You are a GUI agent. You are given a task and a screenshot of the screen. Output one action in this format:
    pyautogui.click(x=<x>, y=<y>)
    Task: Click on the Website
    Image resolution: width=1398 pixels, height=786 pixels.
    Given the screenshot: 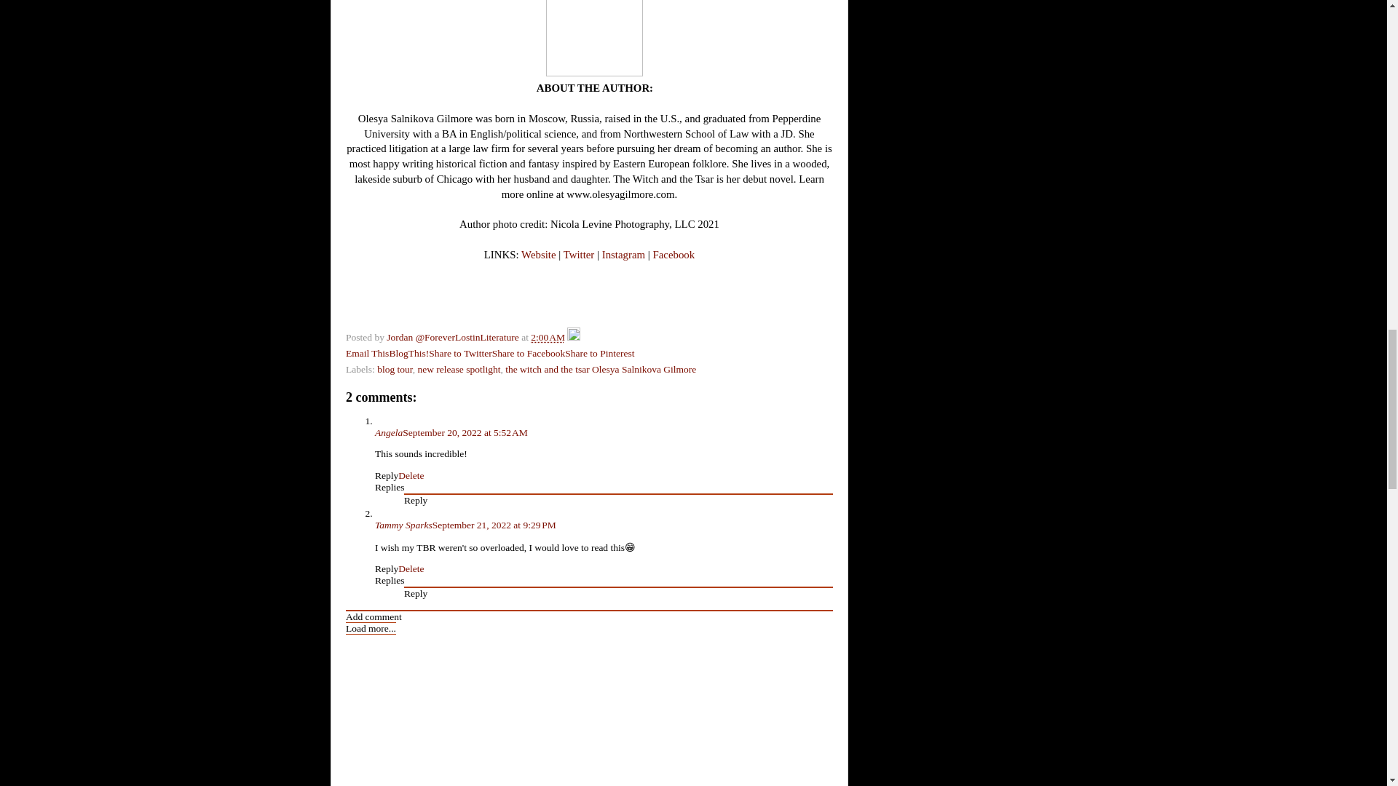 What is the action you would take?
    pyautogui.click(x=538, y=255)
    